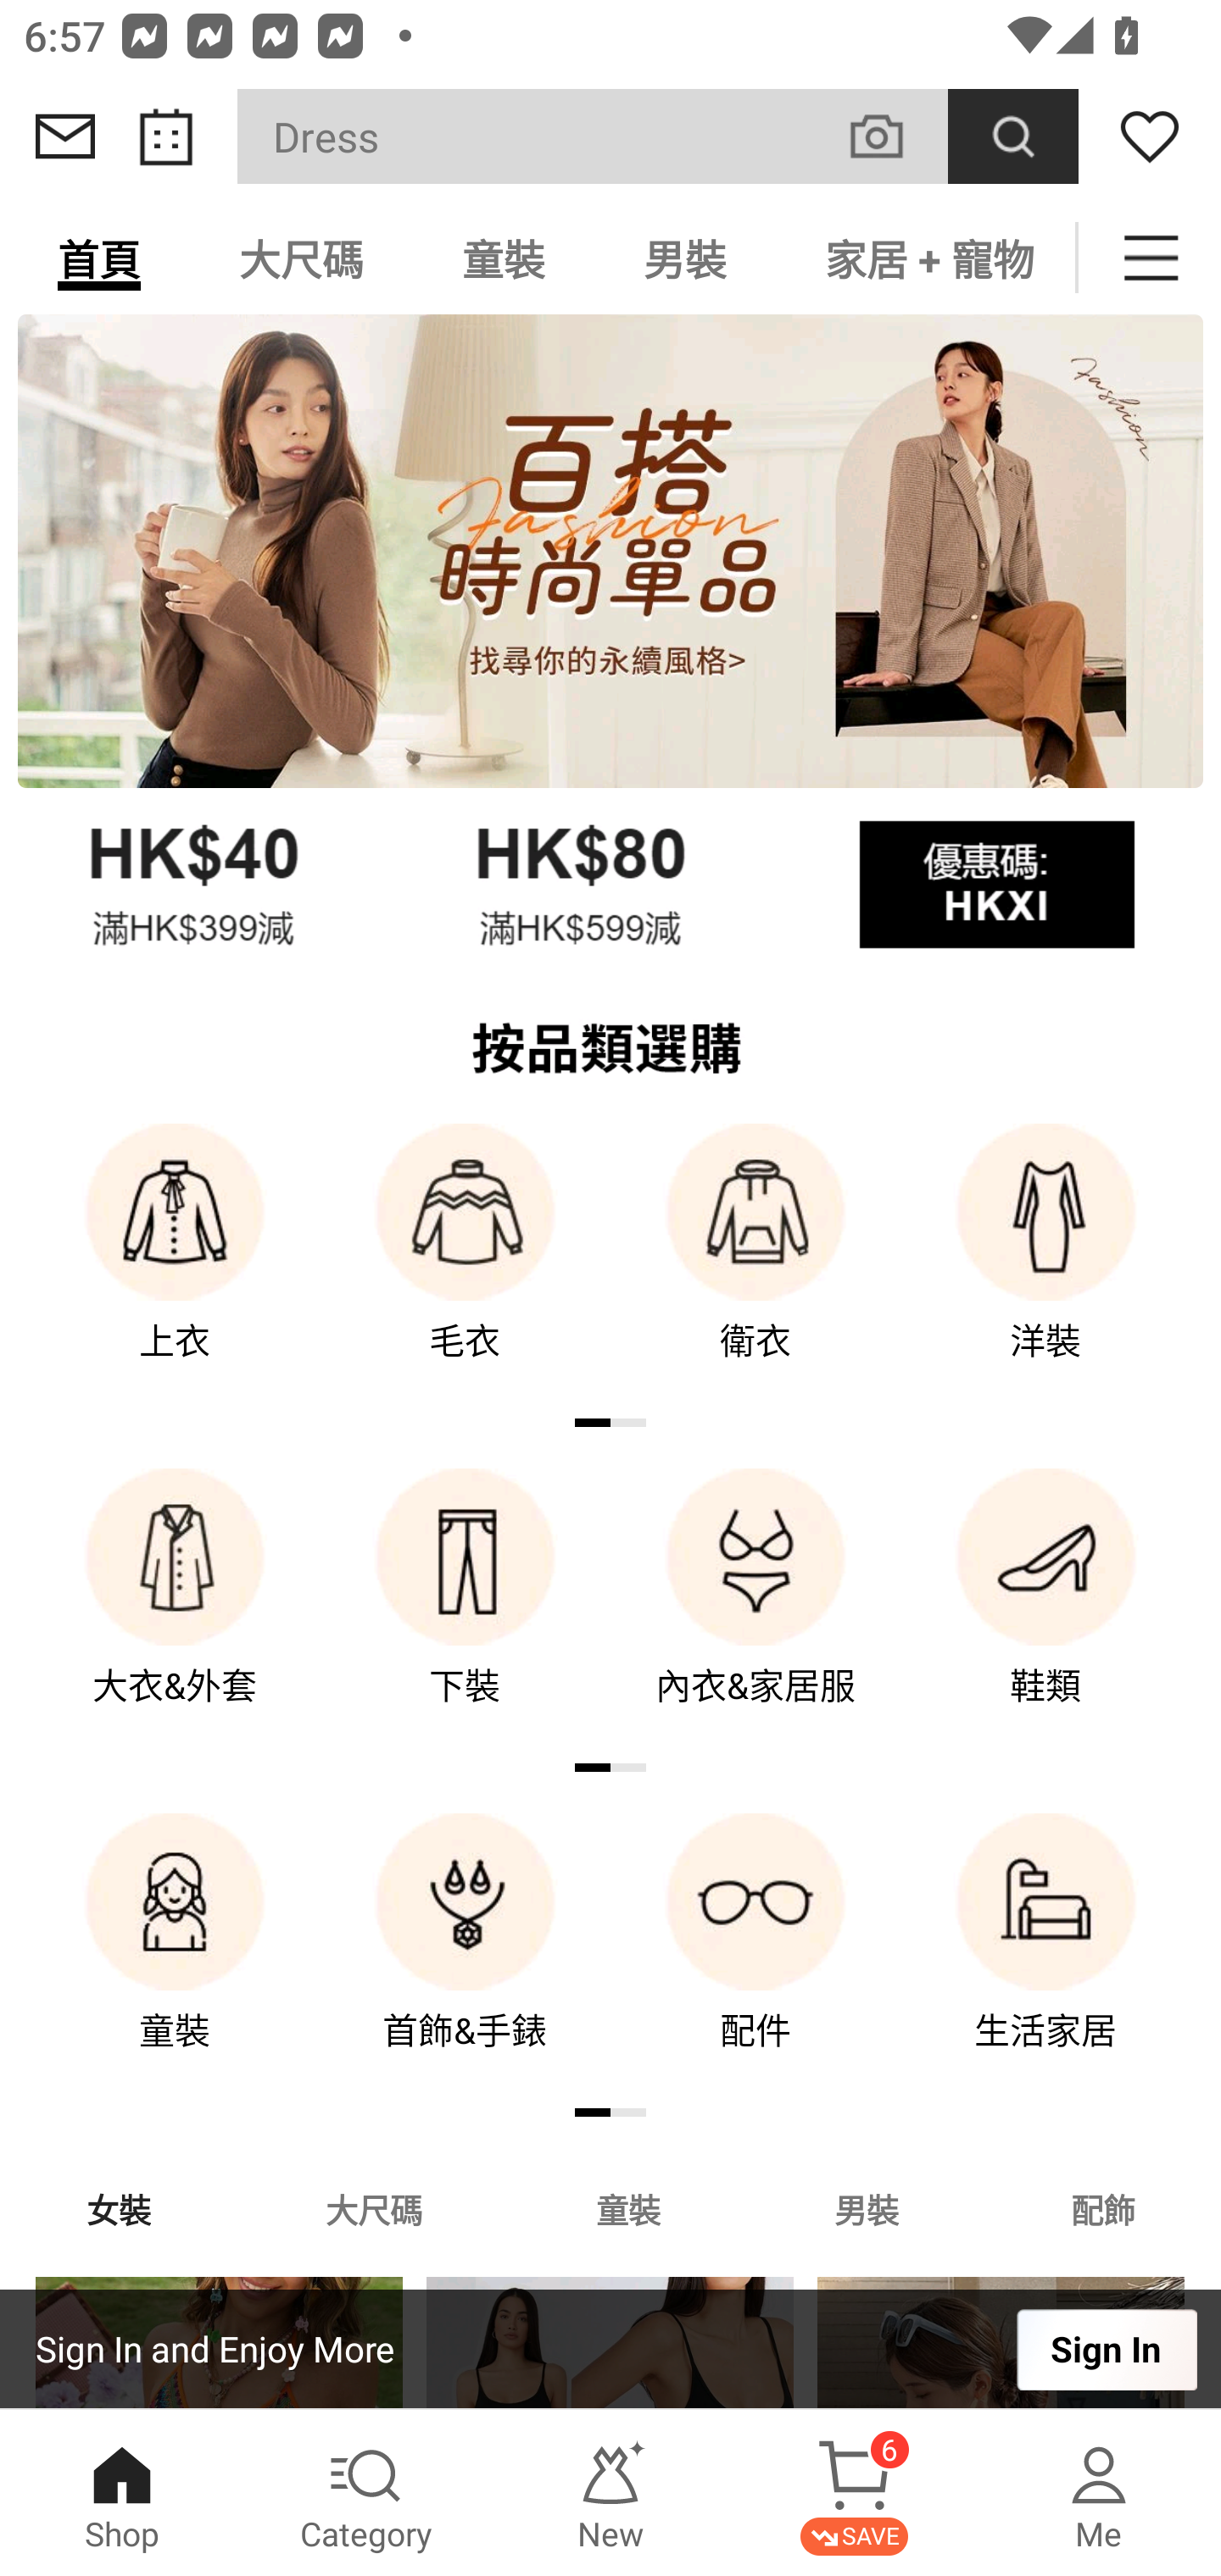 Image resolution: width=1221 pixels, height=2576 pixels. What do you see at coordinates (373, 2208) in the screenshot?
I see `大尺碼` at bounding box center [373, 2208].